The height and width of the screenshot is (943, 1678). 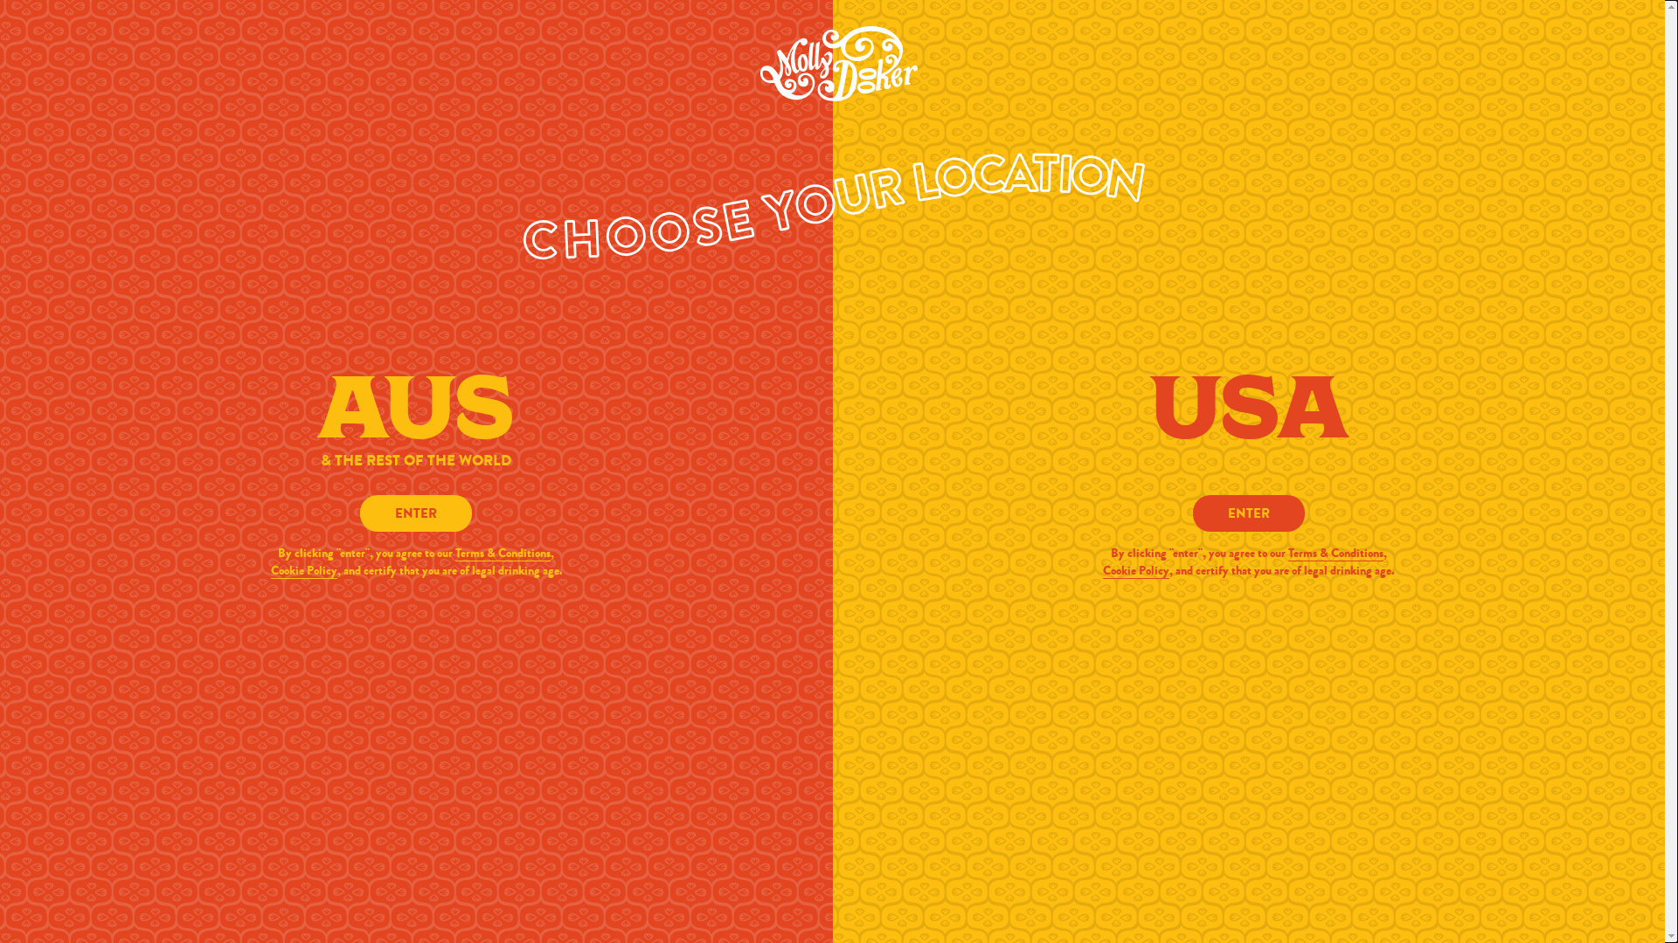 I want to click on ENTER, so click(x=1249, y=513).